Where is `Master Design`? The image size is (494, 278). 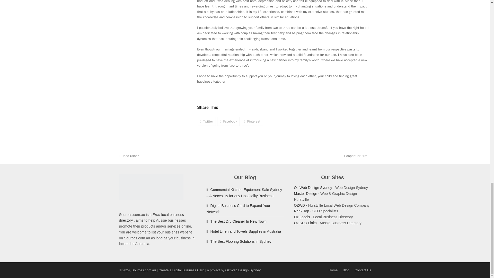 Master Design is located at coordinates (305, 194).